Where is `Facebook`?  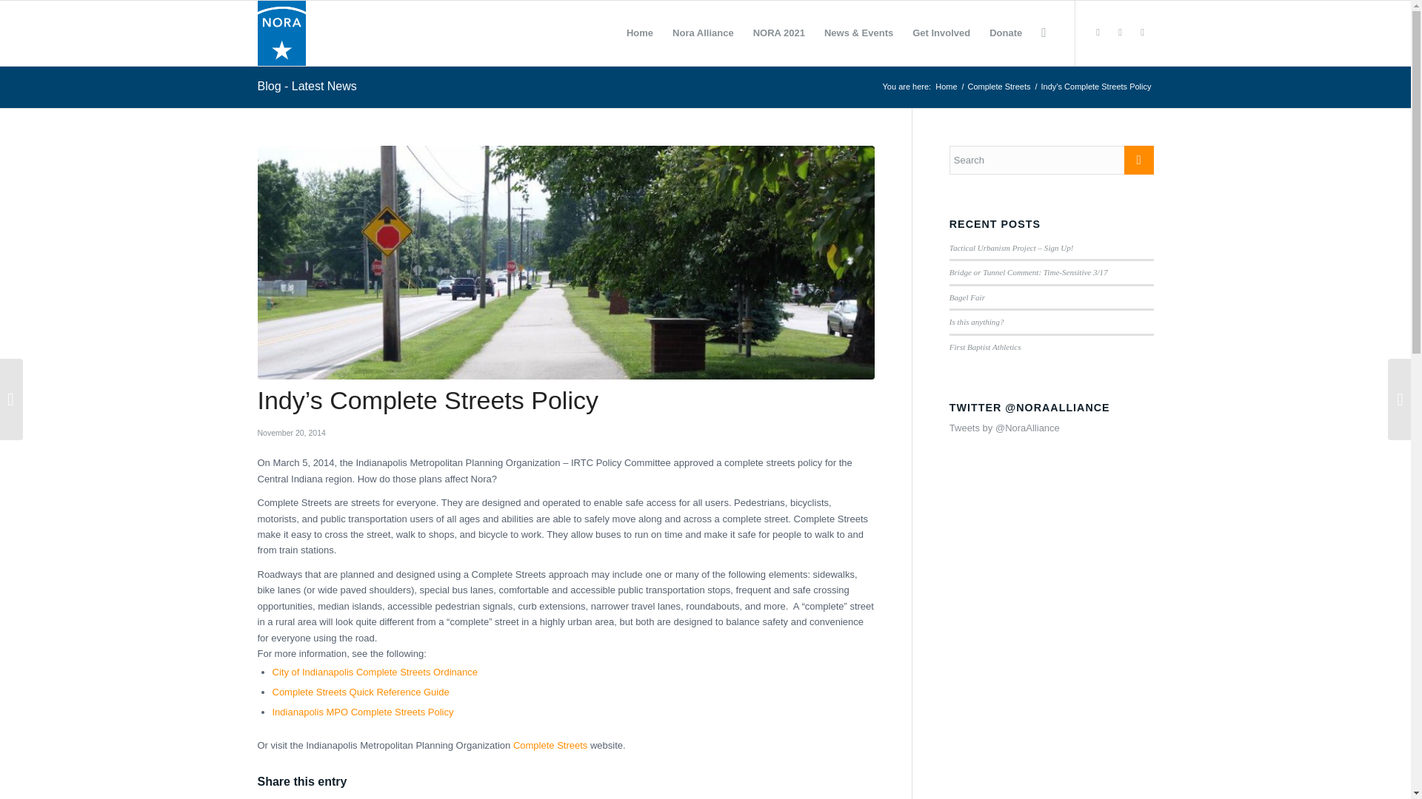
Facebook is located at coordinates (1142, 33).